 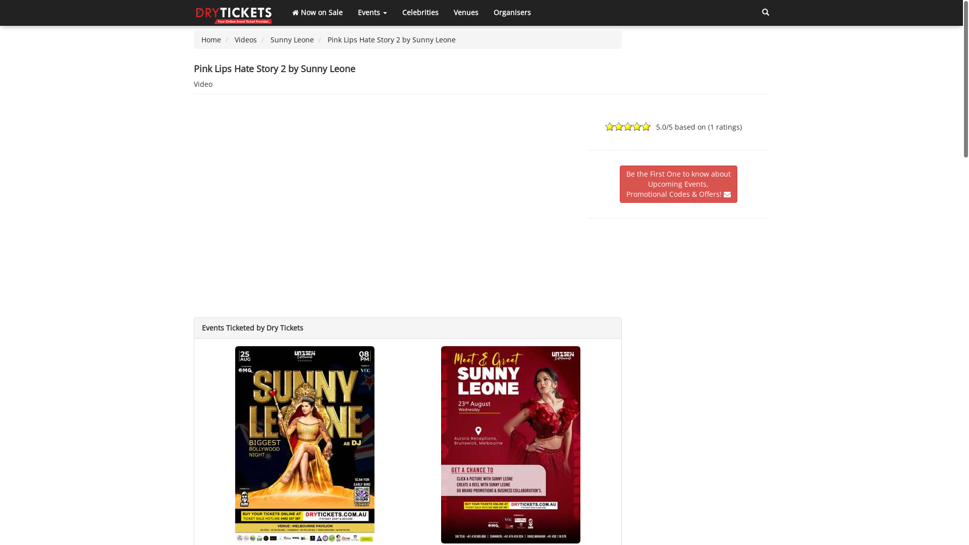 I want to click on Now on Sale, so click(x=317, y=13).